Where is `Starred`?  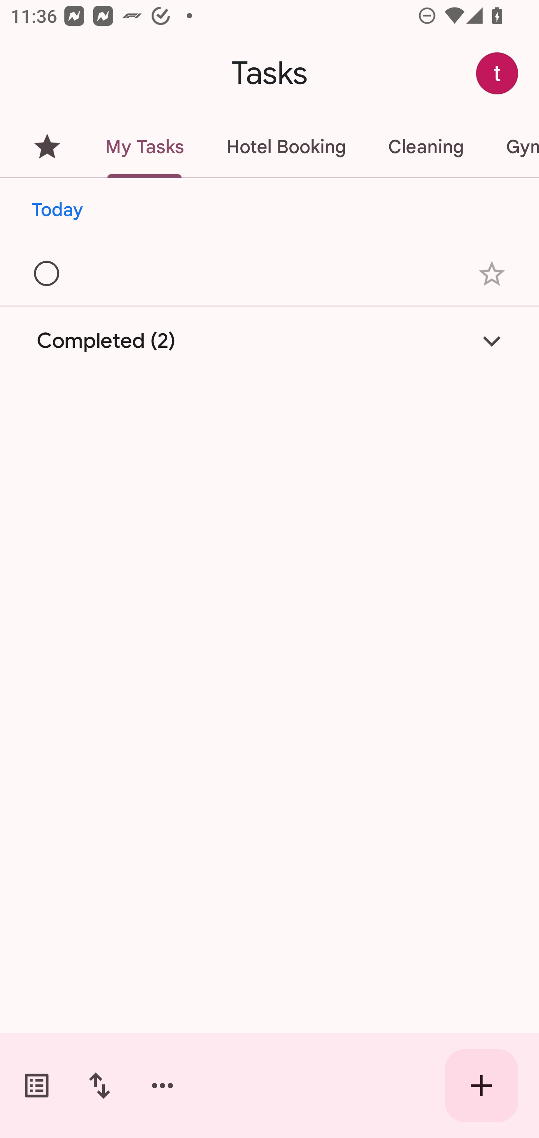
Starred is located at coordinates (47, 147).